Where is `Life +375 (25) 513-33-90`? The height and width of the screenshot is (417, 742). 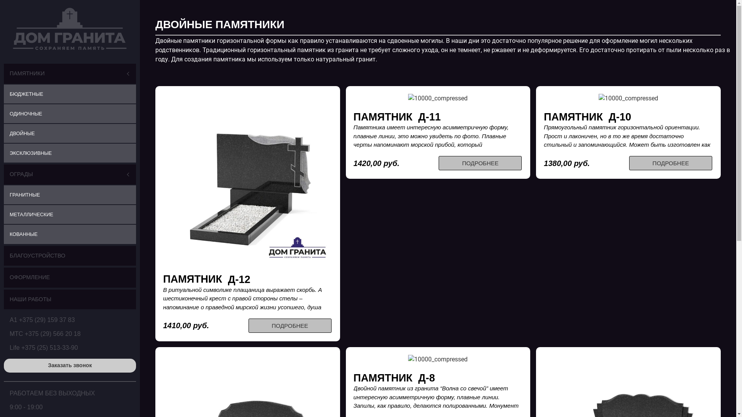
Life +375 (25) 513-33-90 is located at coordinates (44, 347).